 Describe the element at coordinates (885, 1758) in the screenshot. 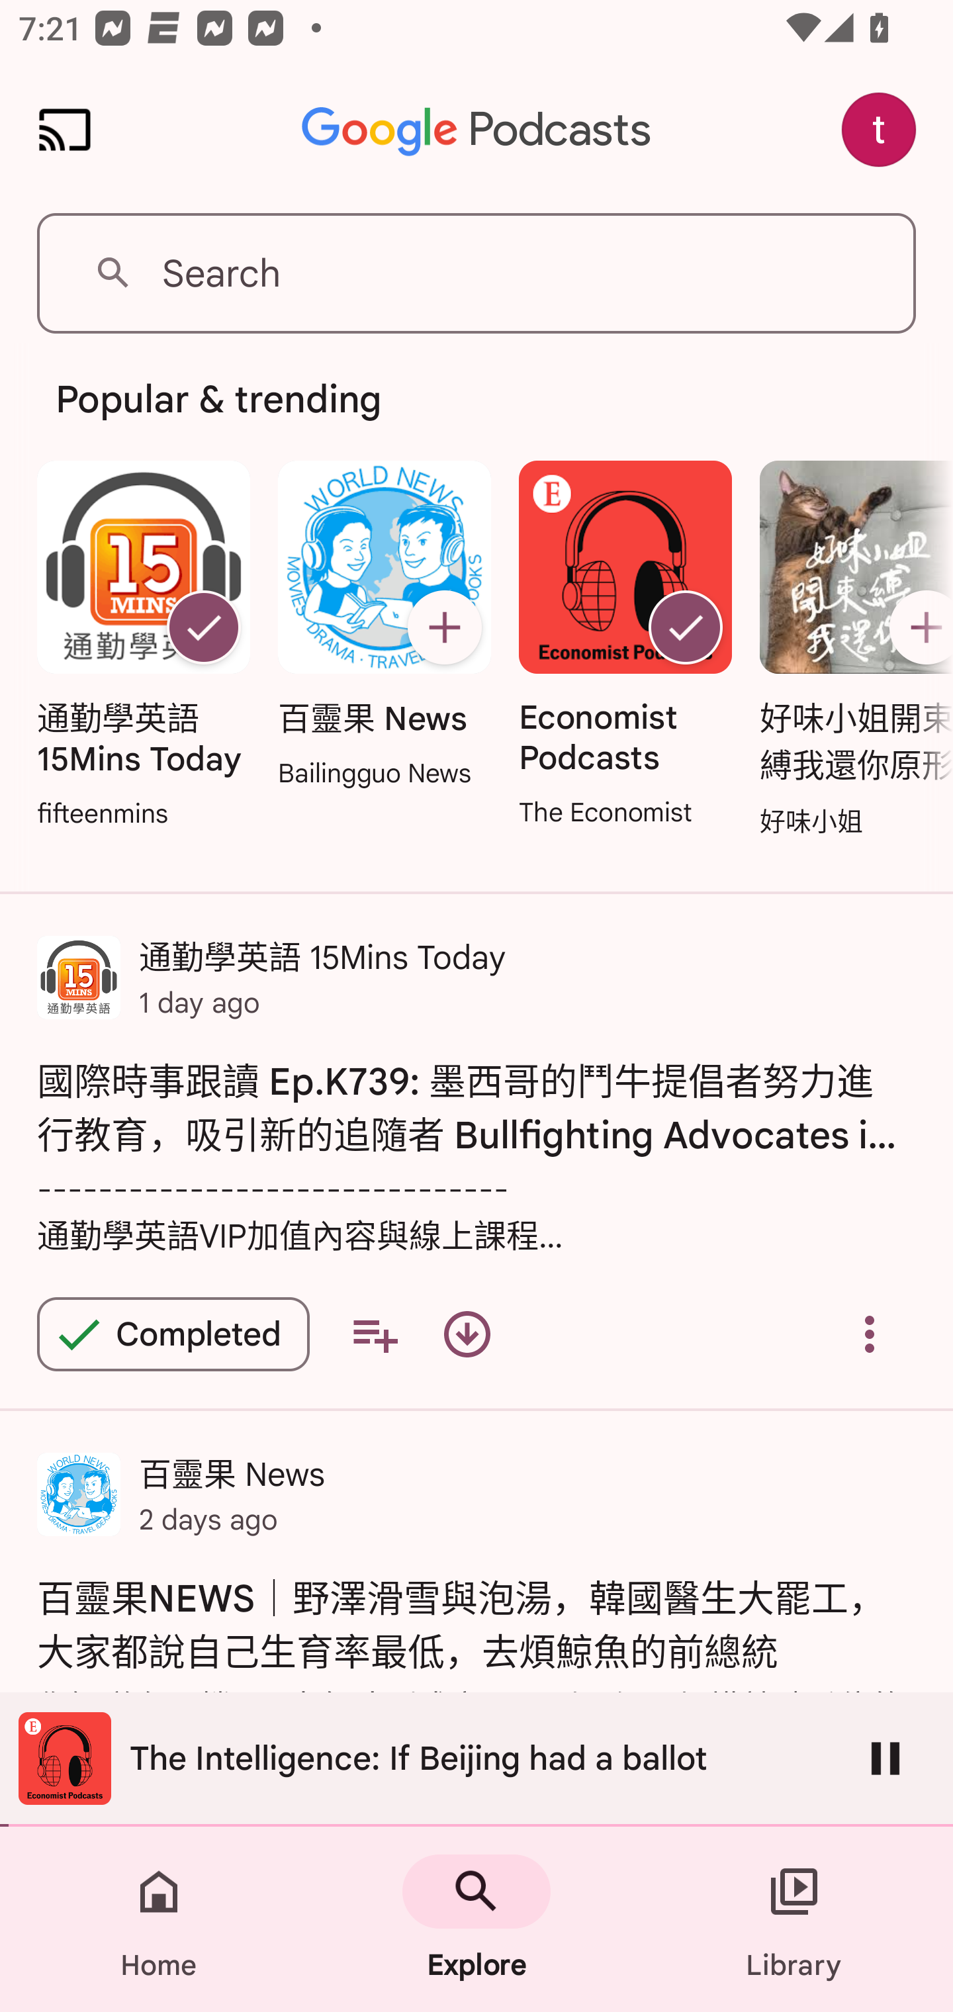

I see `Pause` at that location.